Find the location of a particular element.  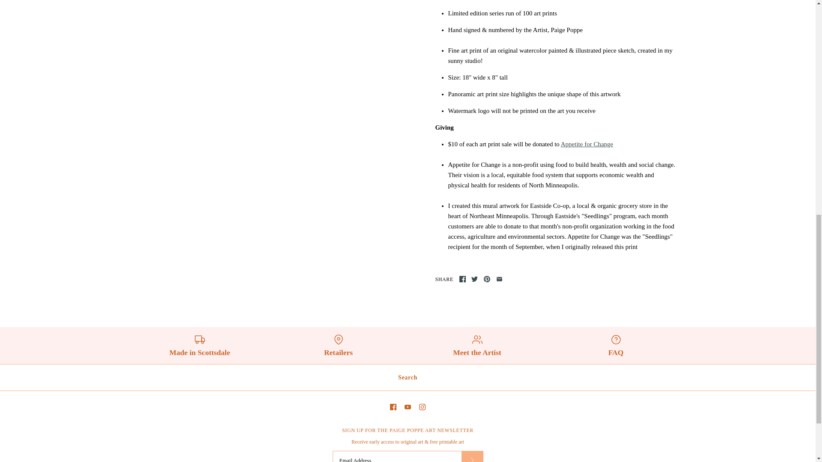

Share on Twitter is located at coordinates (474, 279).